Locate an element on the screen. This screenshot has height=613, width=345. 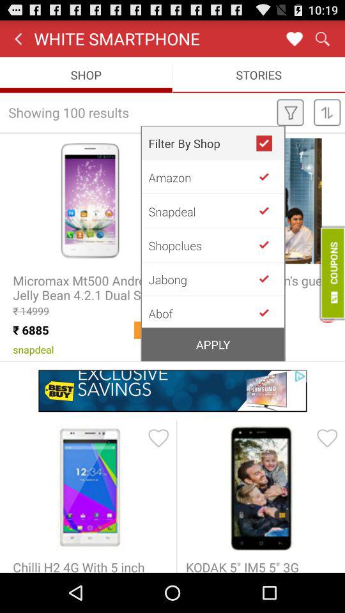
select shop is located at coordinates (269, 176).